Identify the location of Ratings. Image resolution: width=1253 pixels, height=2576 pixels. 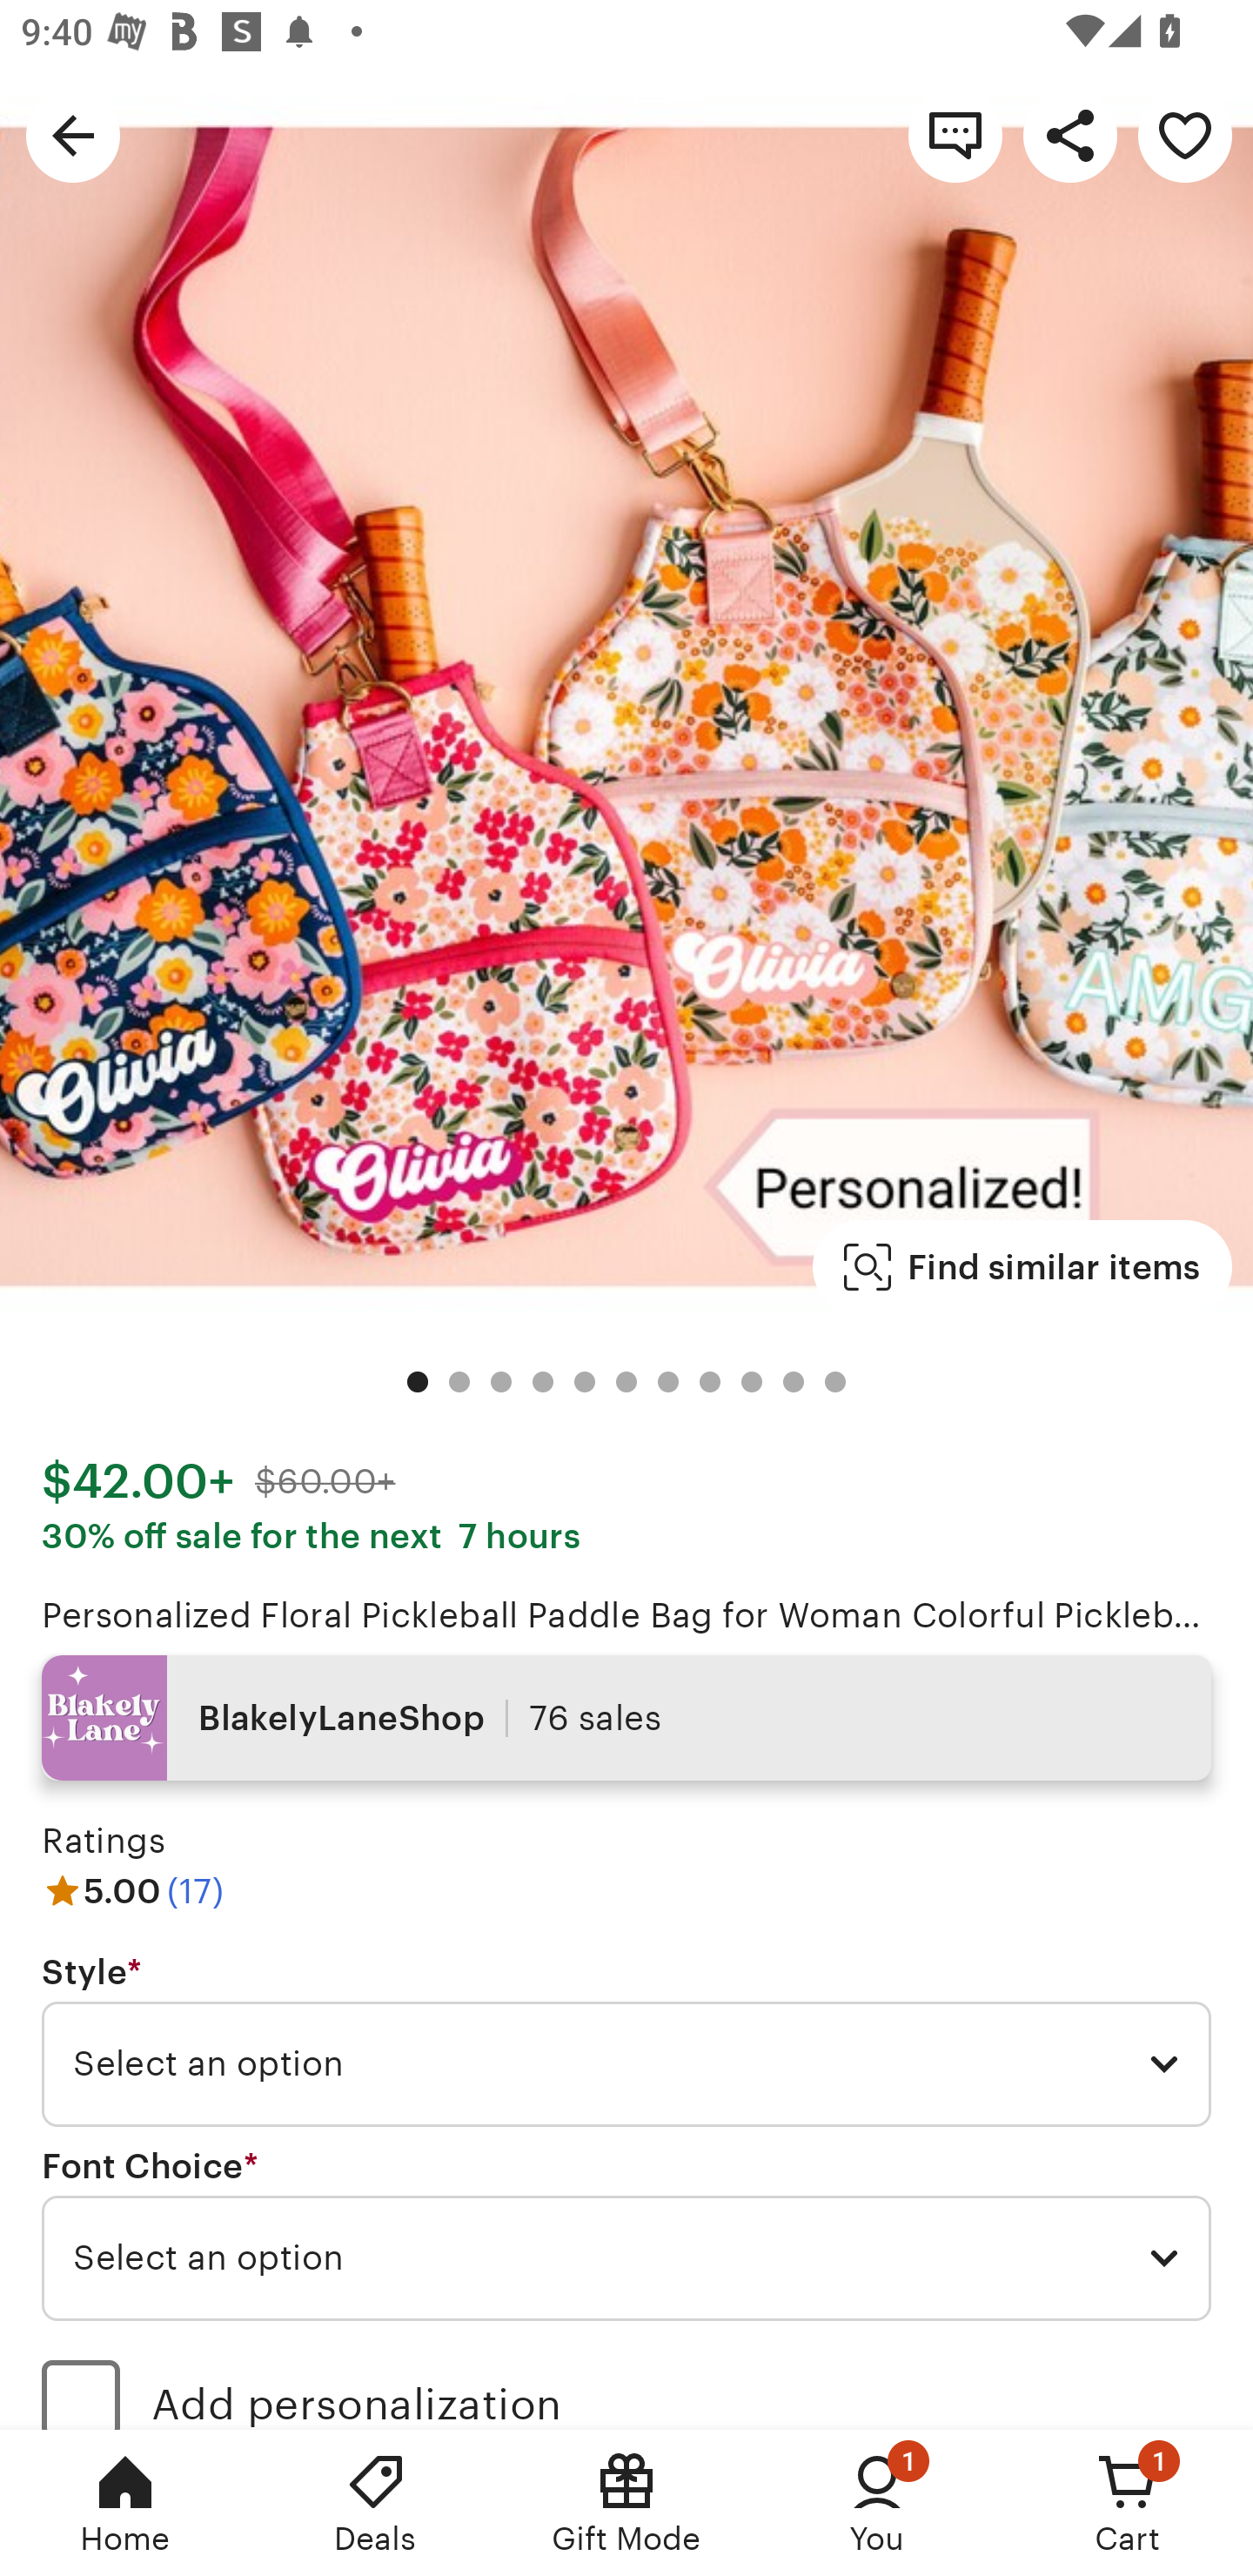
(103, 1840).